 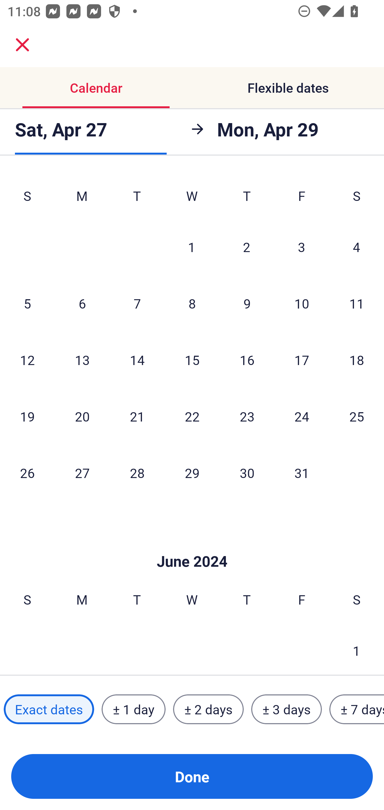 I want to click on 3 Friday, May 3, 2024, so click(x=302, y=246).